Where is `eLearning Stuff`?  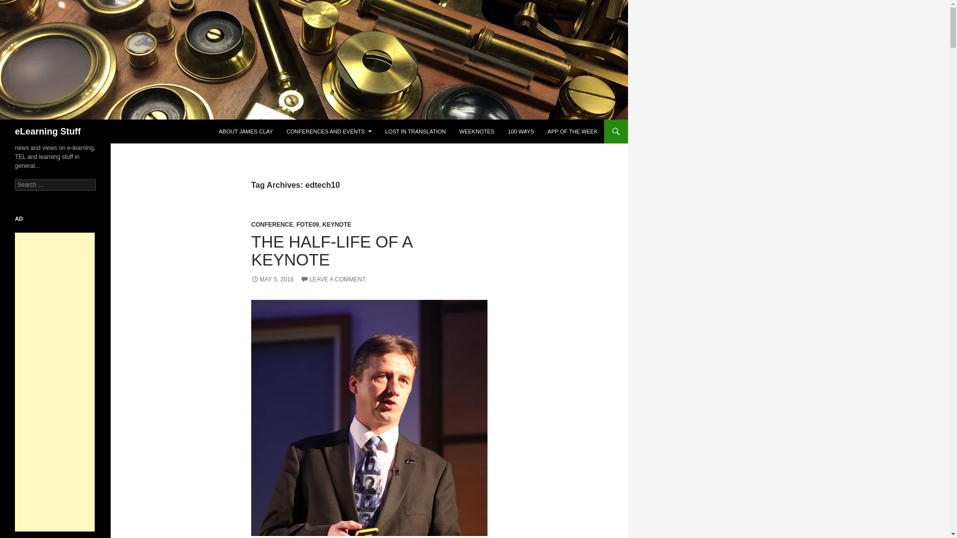
eLearning Stuff is located at coordinates (48, 132).